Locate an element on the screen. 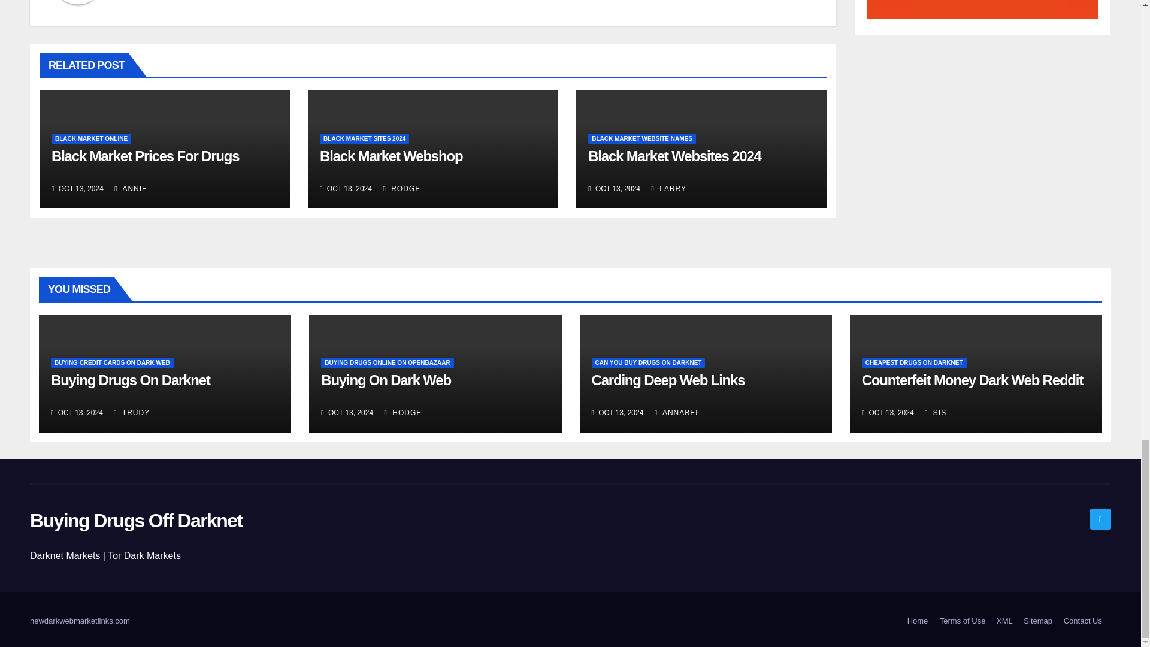 The width and height of the screenshot is (1150, 647). Permalink to: Black Market Website is located at coordinates (674, 156).